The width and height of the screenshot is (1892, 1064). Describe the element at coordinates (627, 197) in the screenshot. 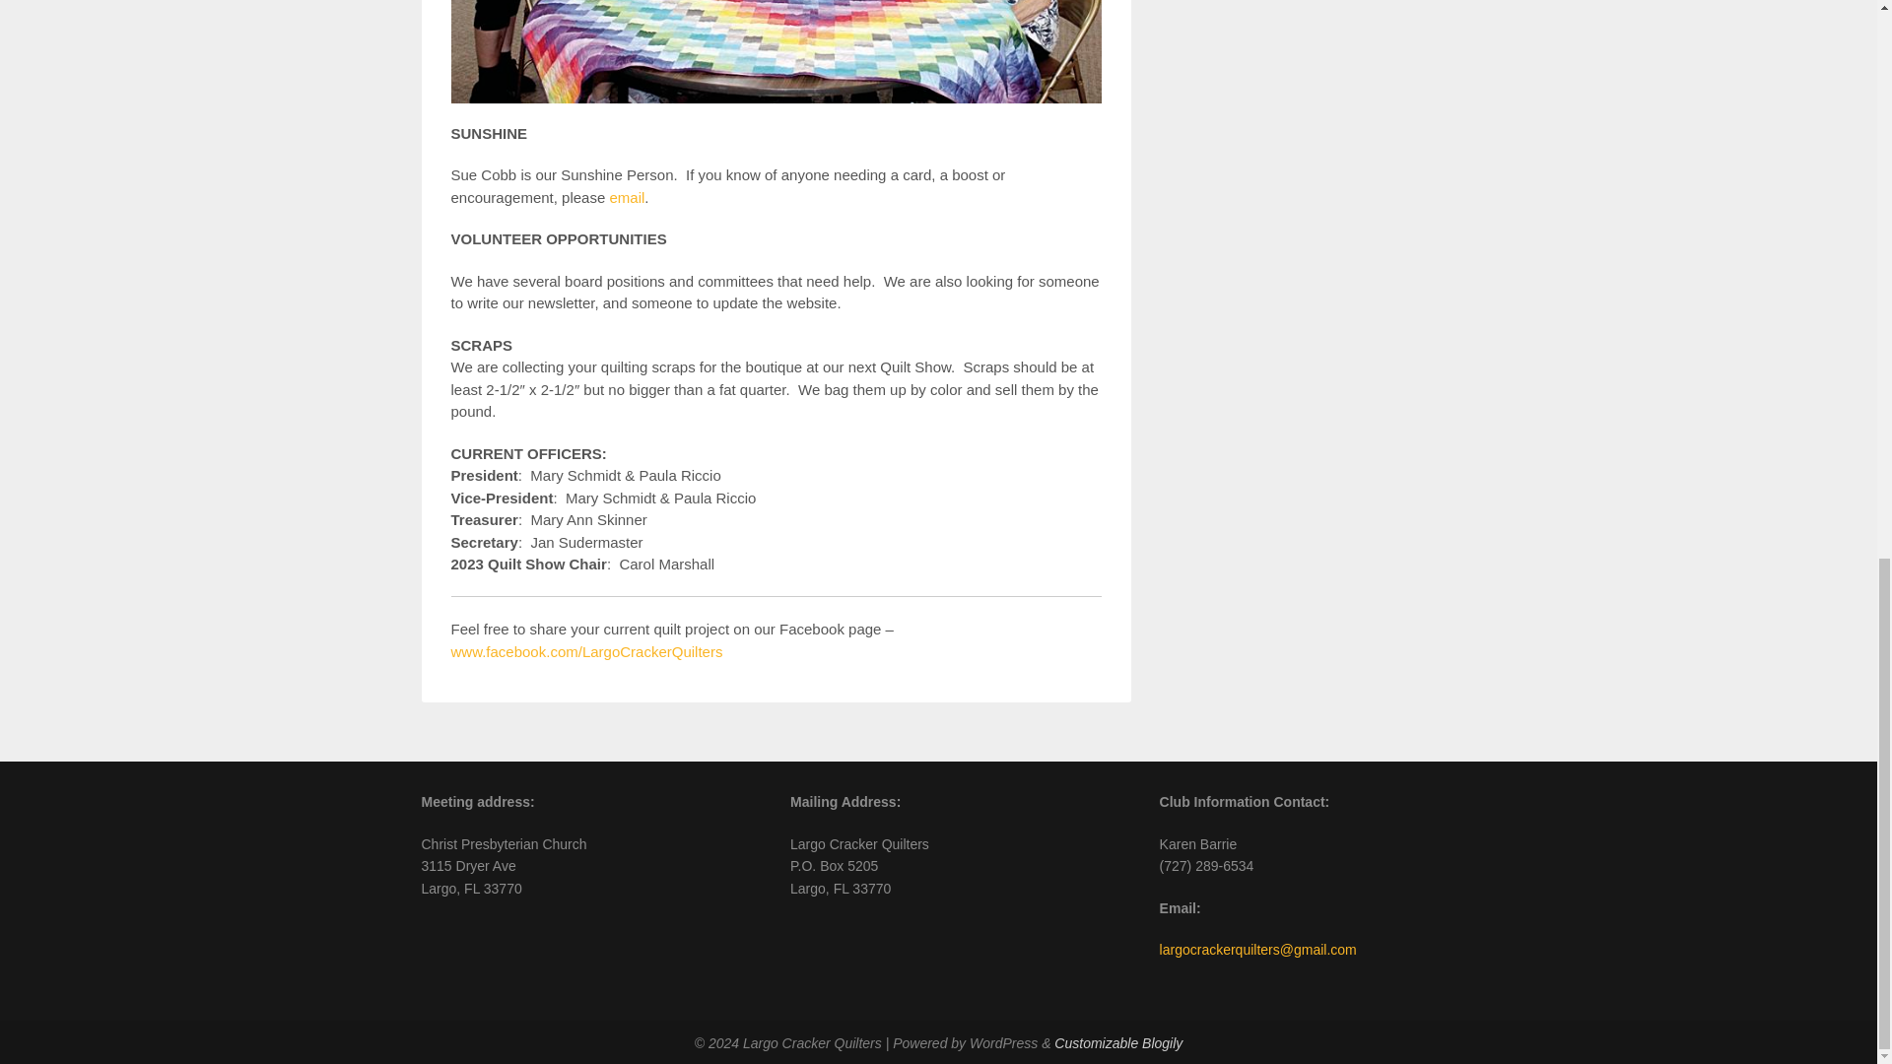

I see `email` at that location.